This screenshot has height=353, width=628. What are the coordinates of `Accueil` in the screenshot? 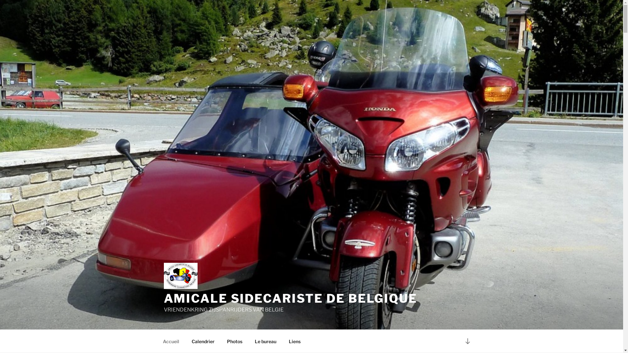 It's located at (171, 341).